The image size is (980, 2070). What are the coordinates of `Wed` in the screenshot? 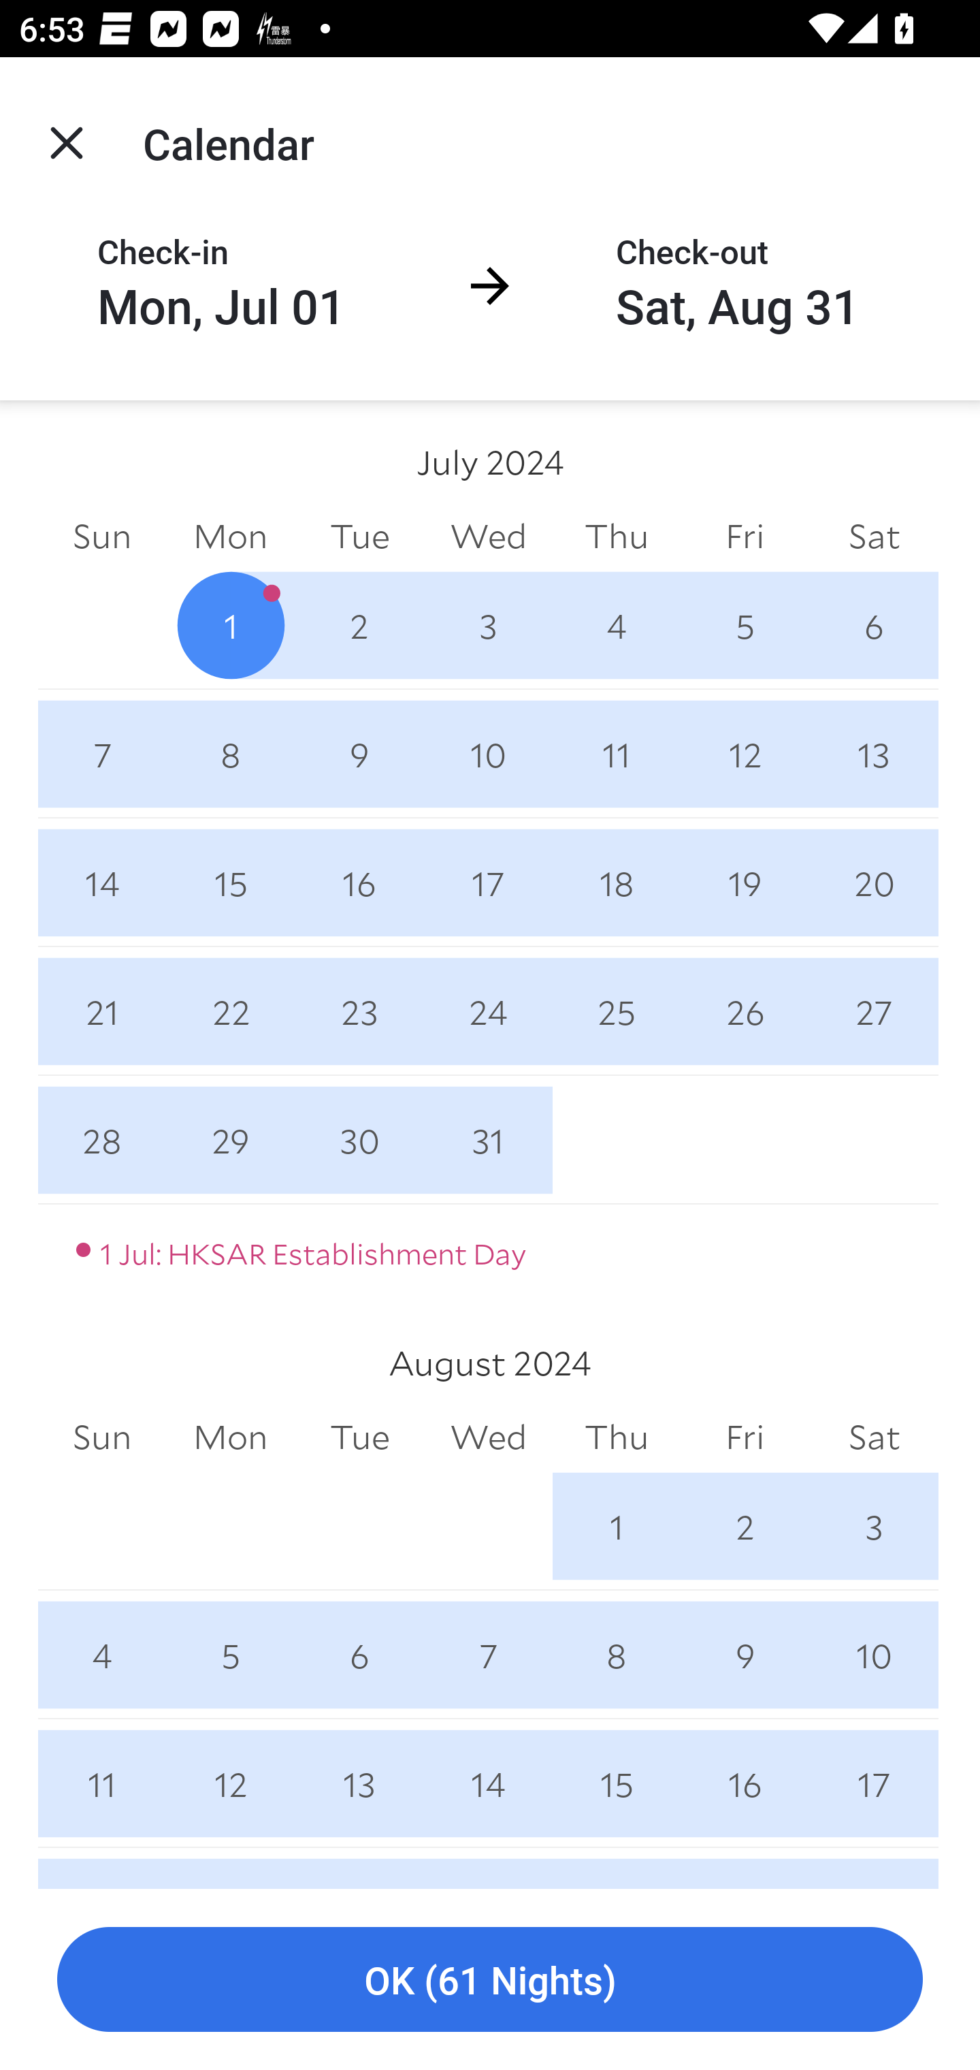 It's located at (489, 535).